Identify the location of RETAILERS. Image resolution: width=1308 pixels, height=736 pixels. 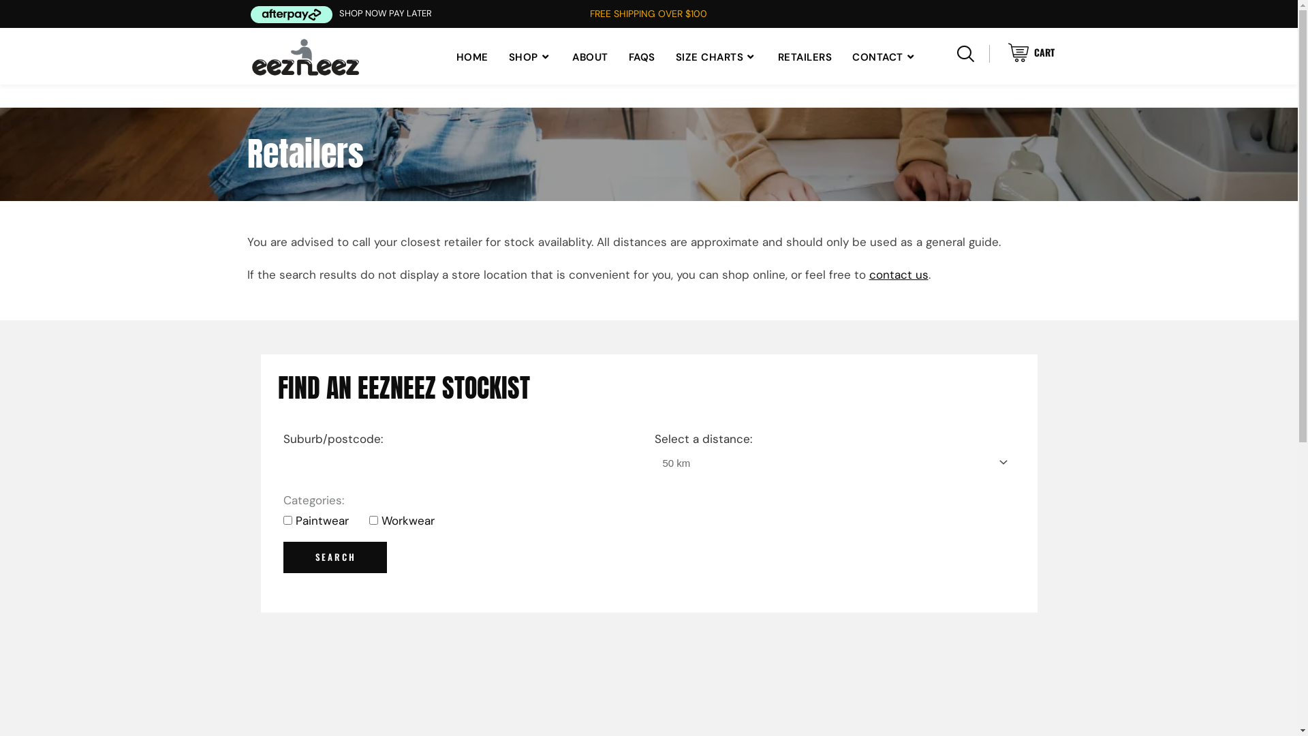
(805, 57).